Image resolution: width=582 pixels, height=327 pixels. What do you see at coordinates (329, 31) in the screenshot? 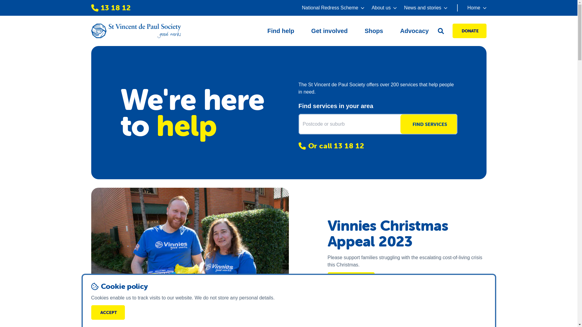
I see `Get involved` at bounding box center [329, 31].